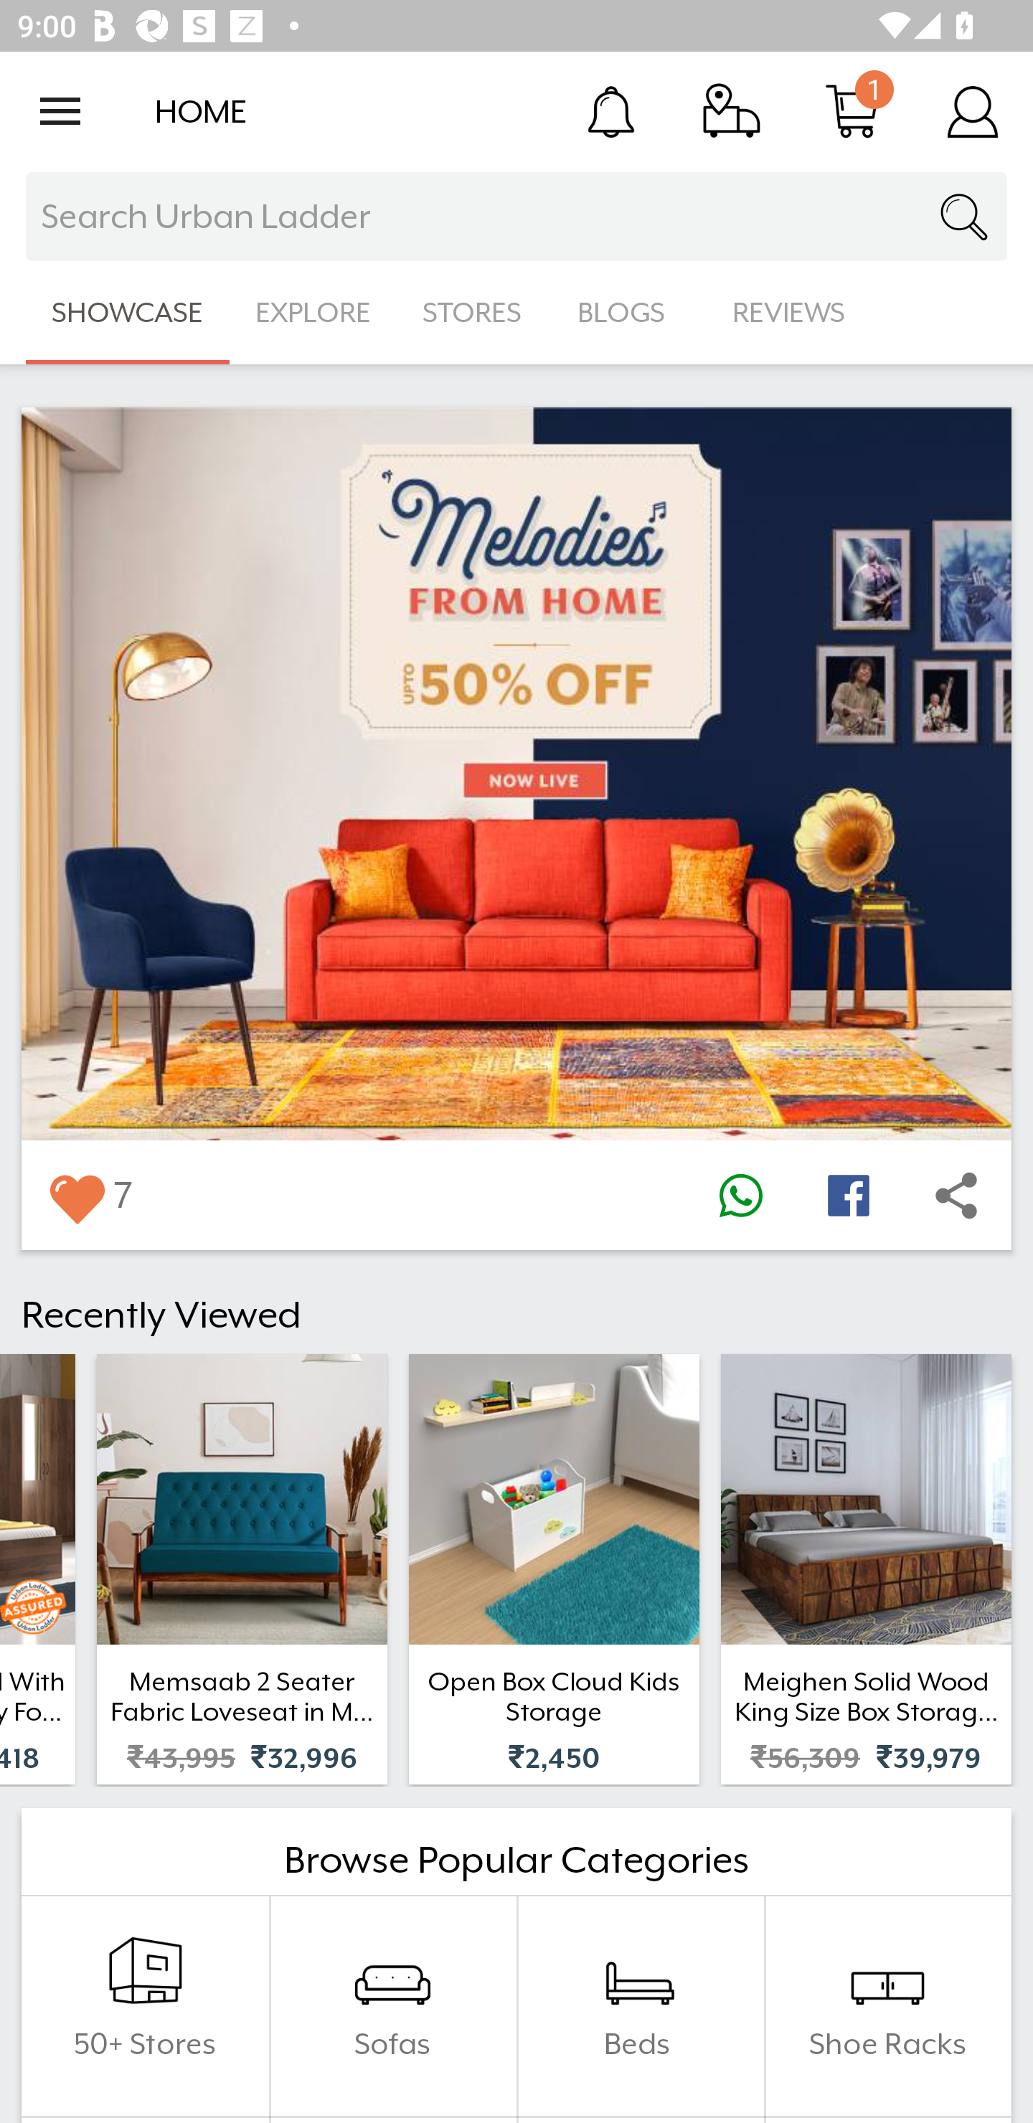 The width and height of the screenshot is (1033, 2123). I want to click on Shoe Racks, so click(887, 2006).